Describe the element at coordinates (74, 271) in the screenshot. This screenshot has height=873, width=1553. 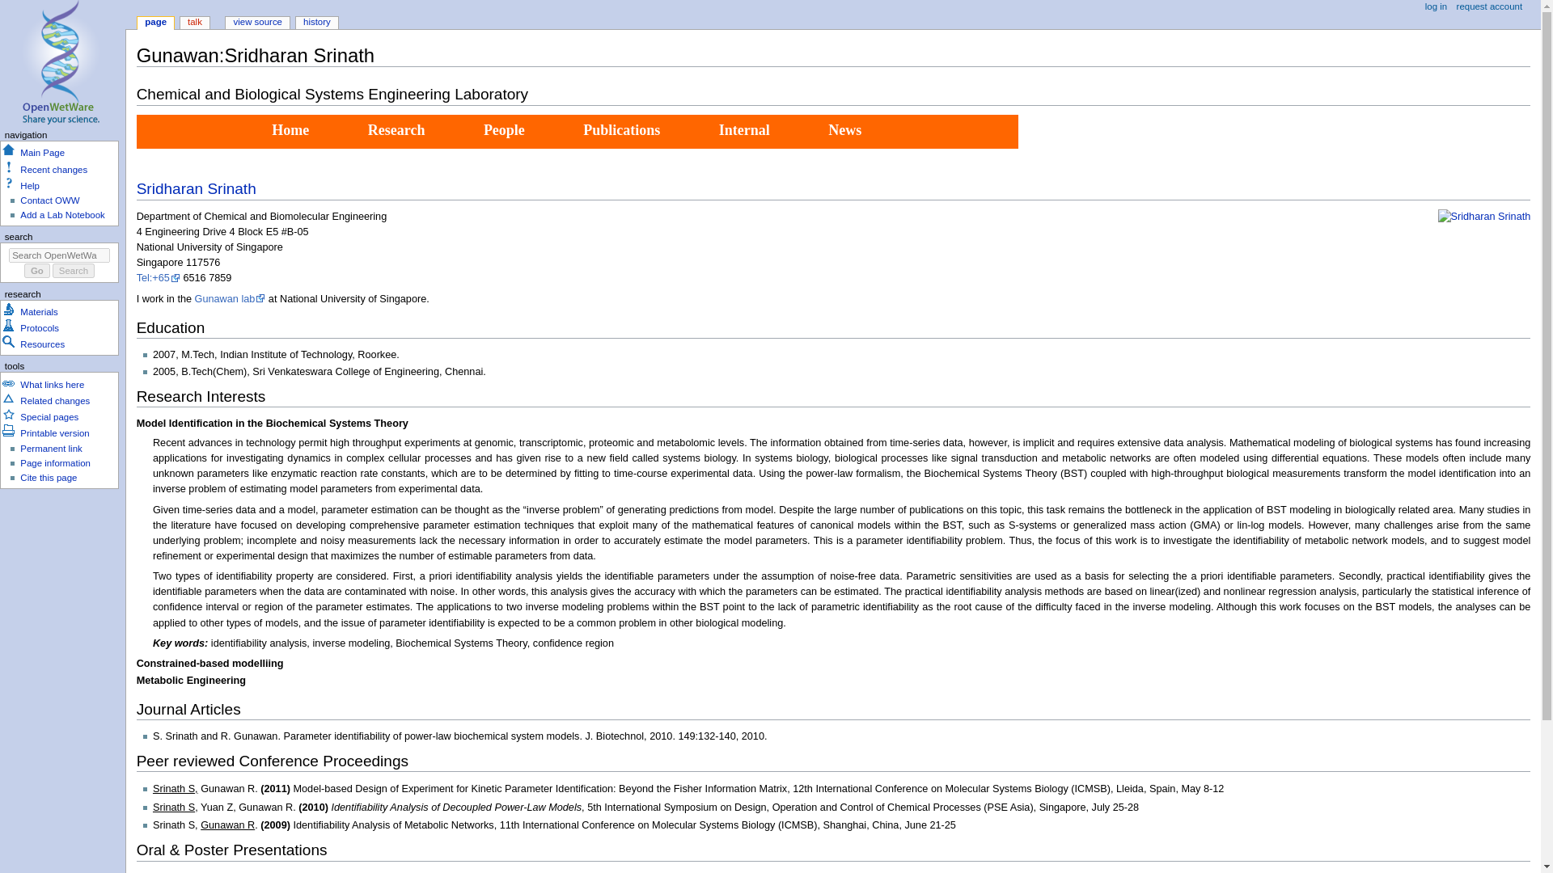
I see `Search` at that location.